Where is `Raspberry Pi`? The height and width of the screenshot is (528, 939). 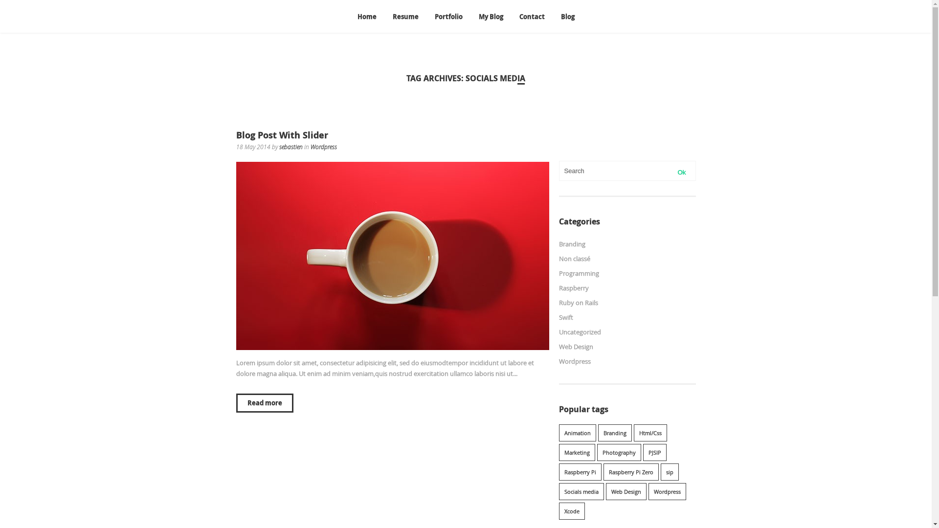 Raspberry Pi is located at coordinates (580, 472).